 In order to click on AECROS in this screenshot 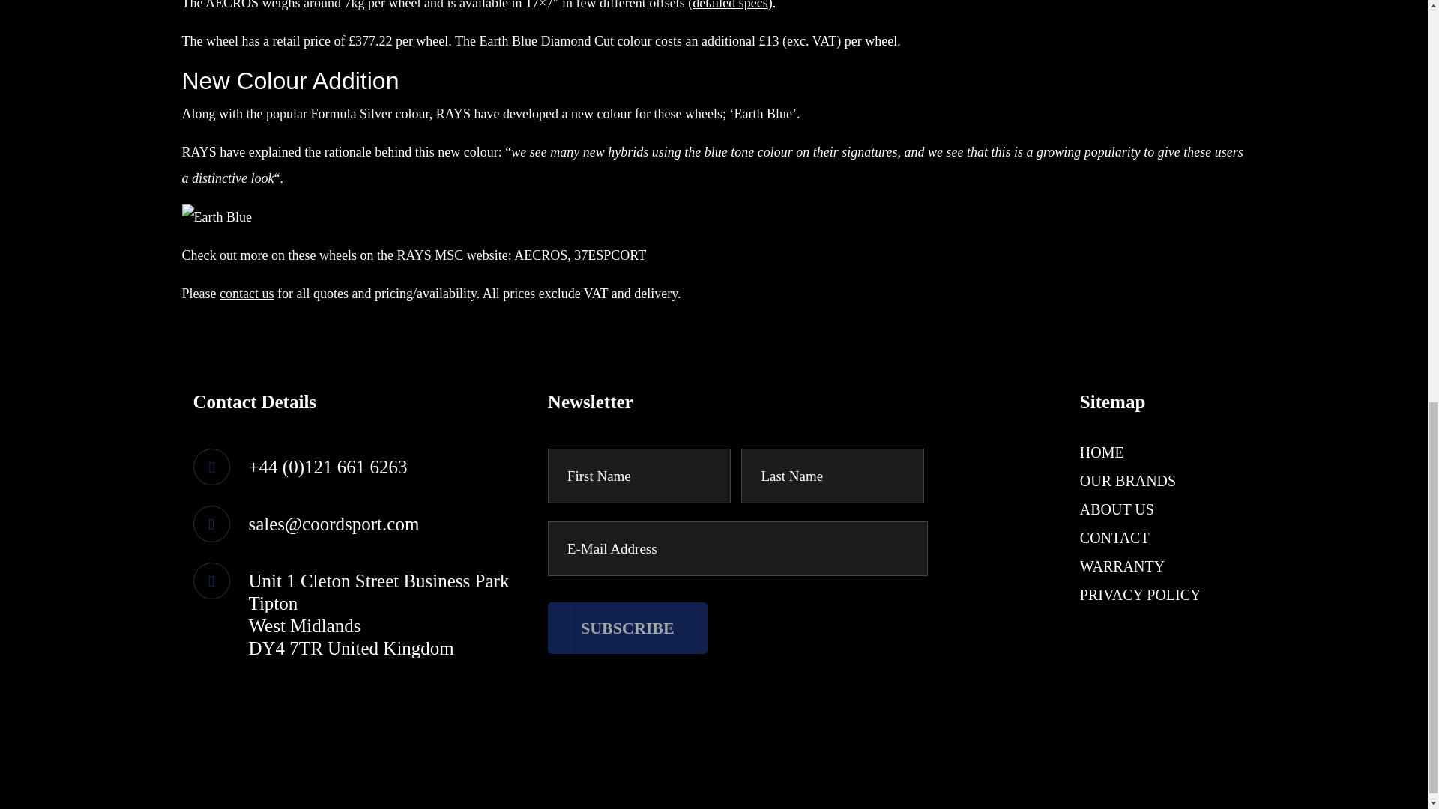, I will do `click(540, 255)`.